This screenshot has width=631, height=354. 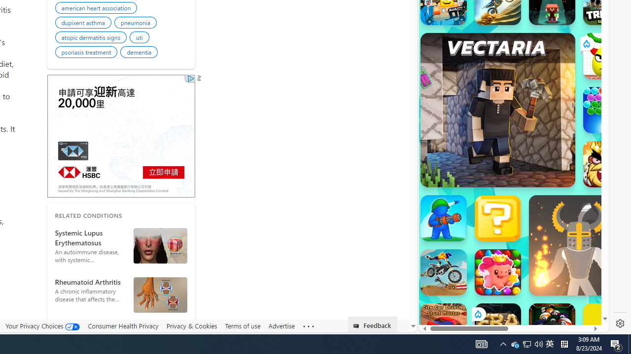 I want to click on 8 Ball Pool With Buddies 8 Ball Pool With Buddies, so click(x=552, y=326).